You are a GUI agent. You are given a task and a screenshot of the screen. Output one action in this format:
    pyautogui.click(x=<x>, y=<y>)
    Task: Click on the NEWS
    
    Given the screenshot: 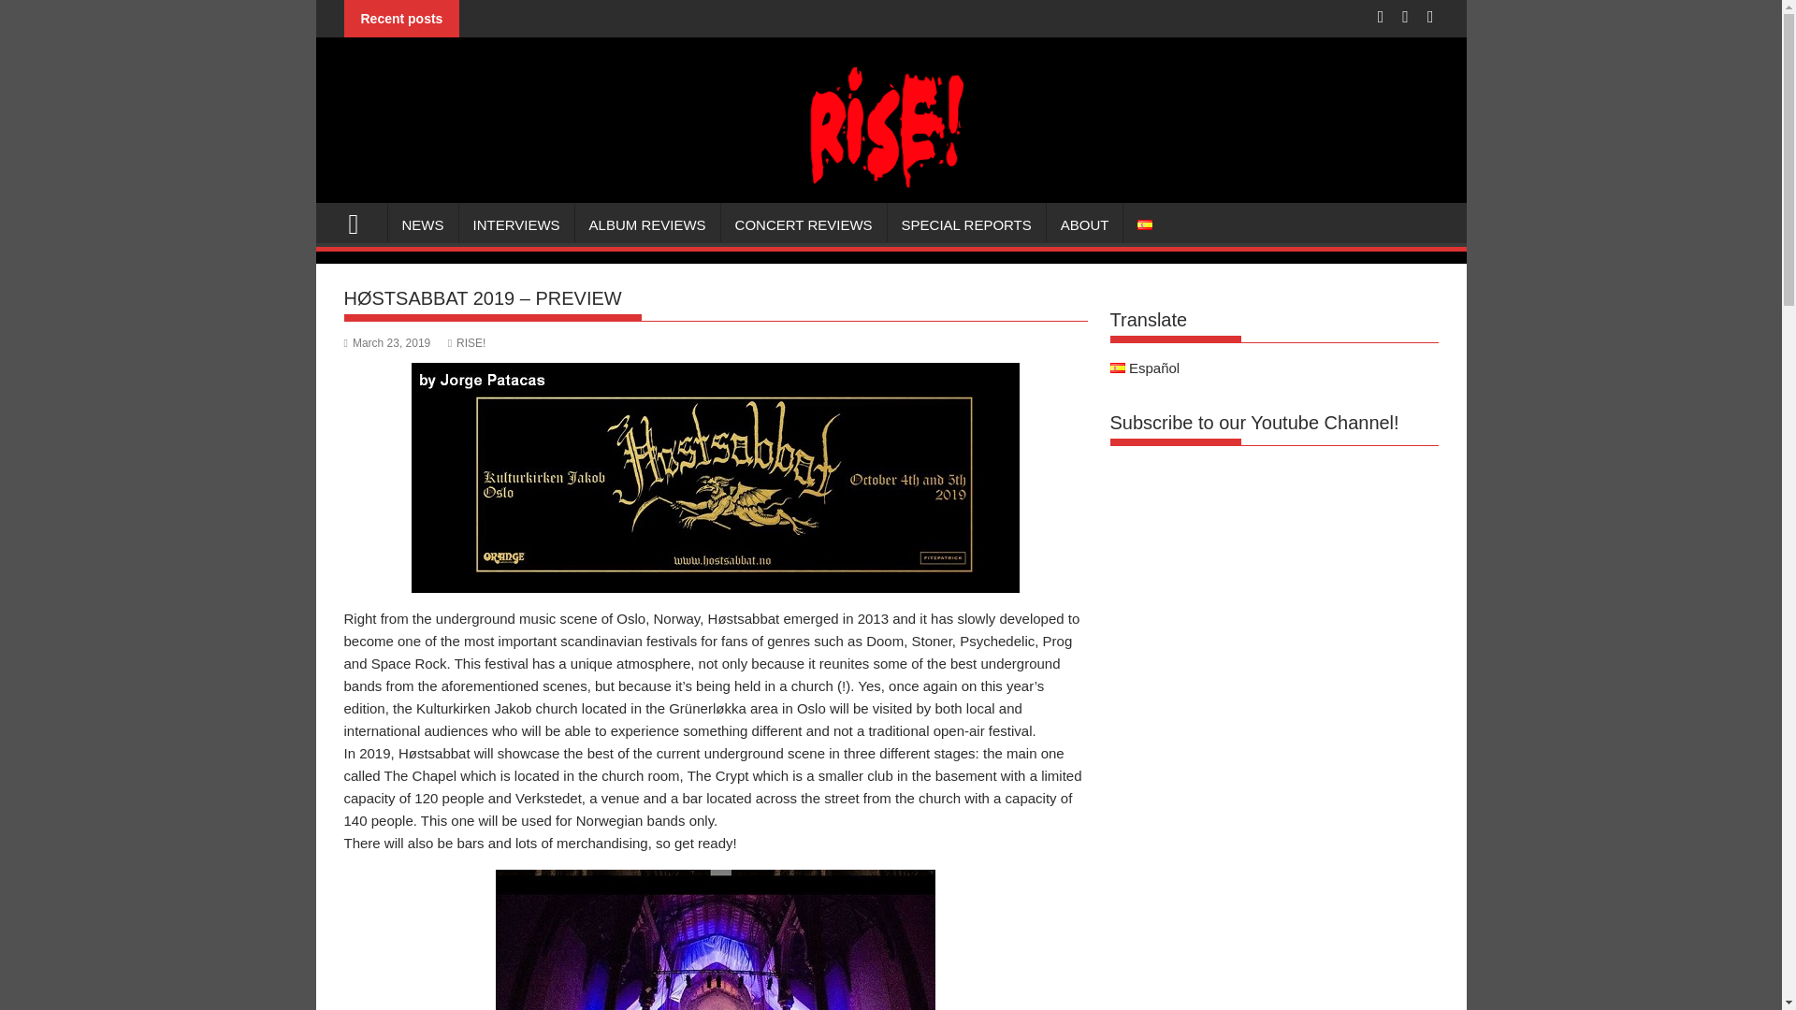 What is the action you would take?
    pyautogui.click(x=423, y=224)
    